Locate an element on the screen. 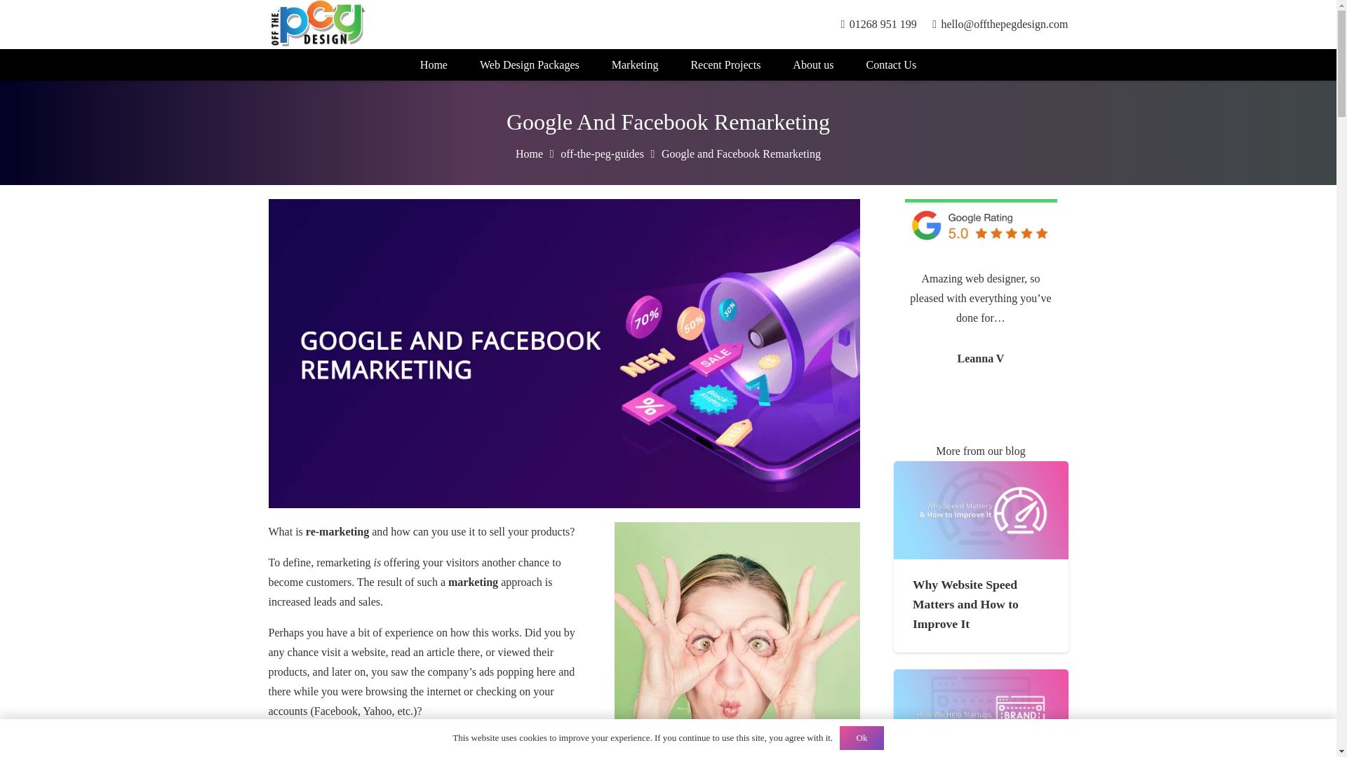  Contact Us is located at coordinates (891, 64).